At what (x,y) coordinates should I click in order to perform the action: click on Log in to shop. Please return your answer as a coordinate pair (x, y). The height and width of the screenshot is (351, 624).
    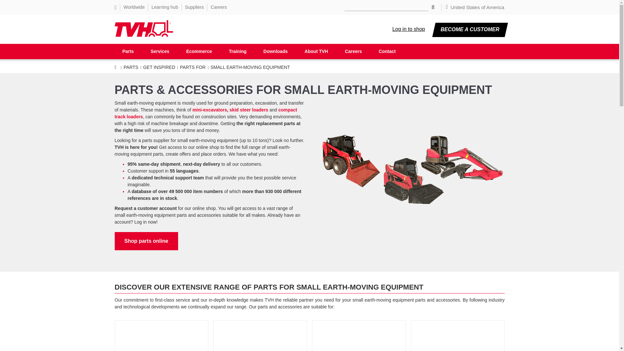
    Looking at the image, I should click on (409, 30).